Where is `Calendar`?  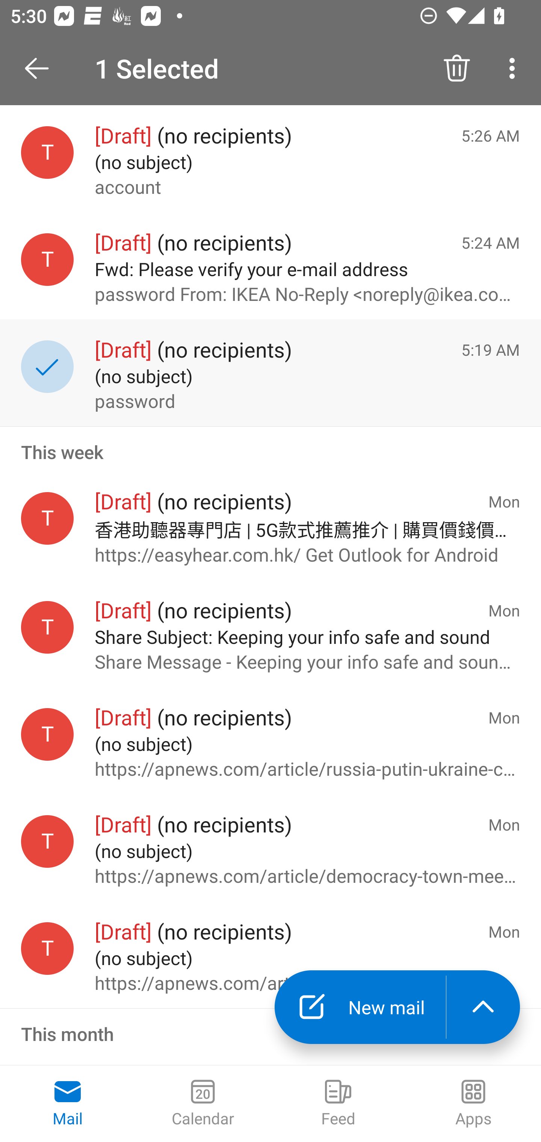
Calendar is located at coordinates (203, 1104).